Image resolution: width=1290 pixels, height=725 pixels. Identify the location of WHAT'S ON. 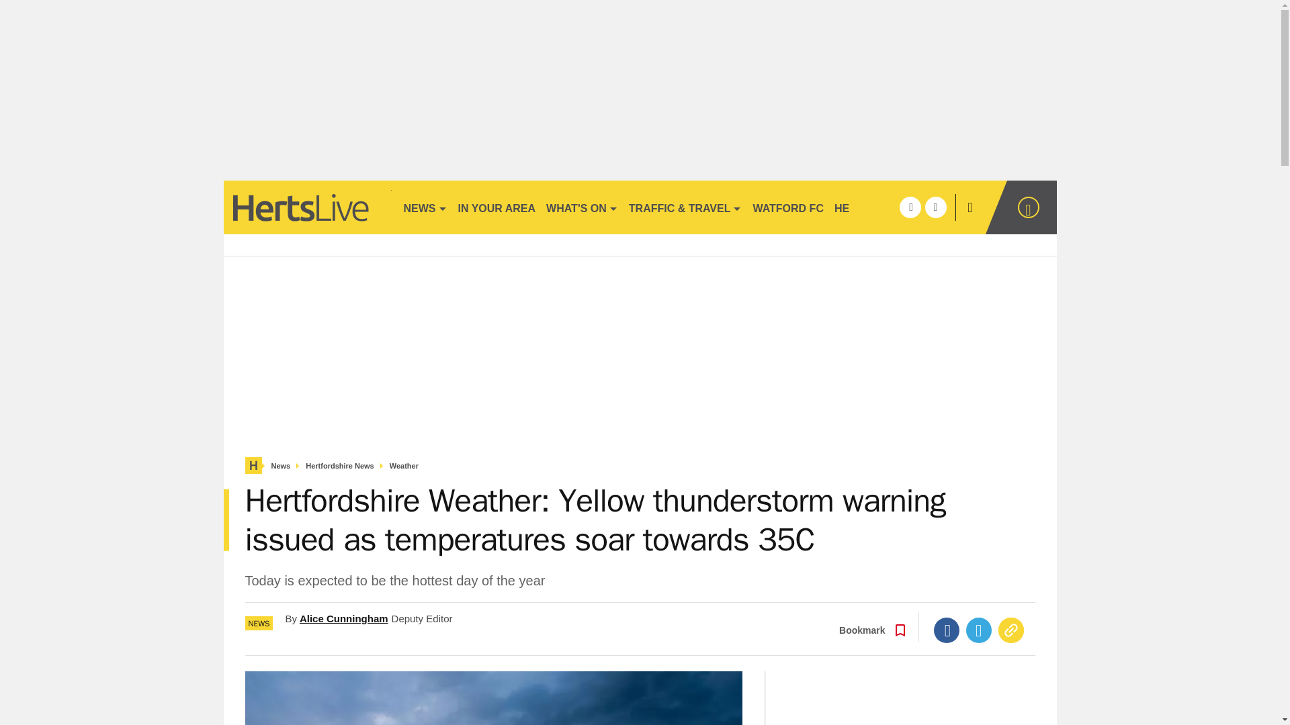
(582, 207).